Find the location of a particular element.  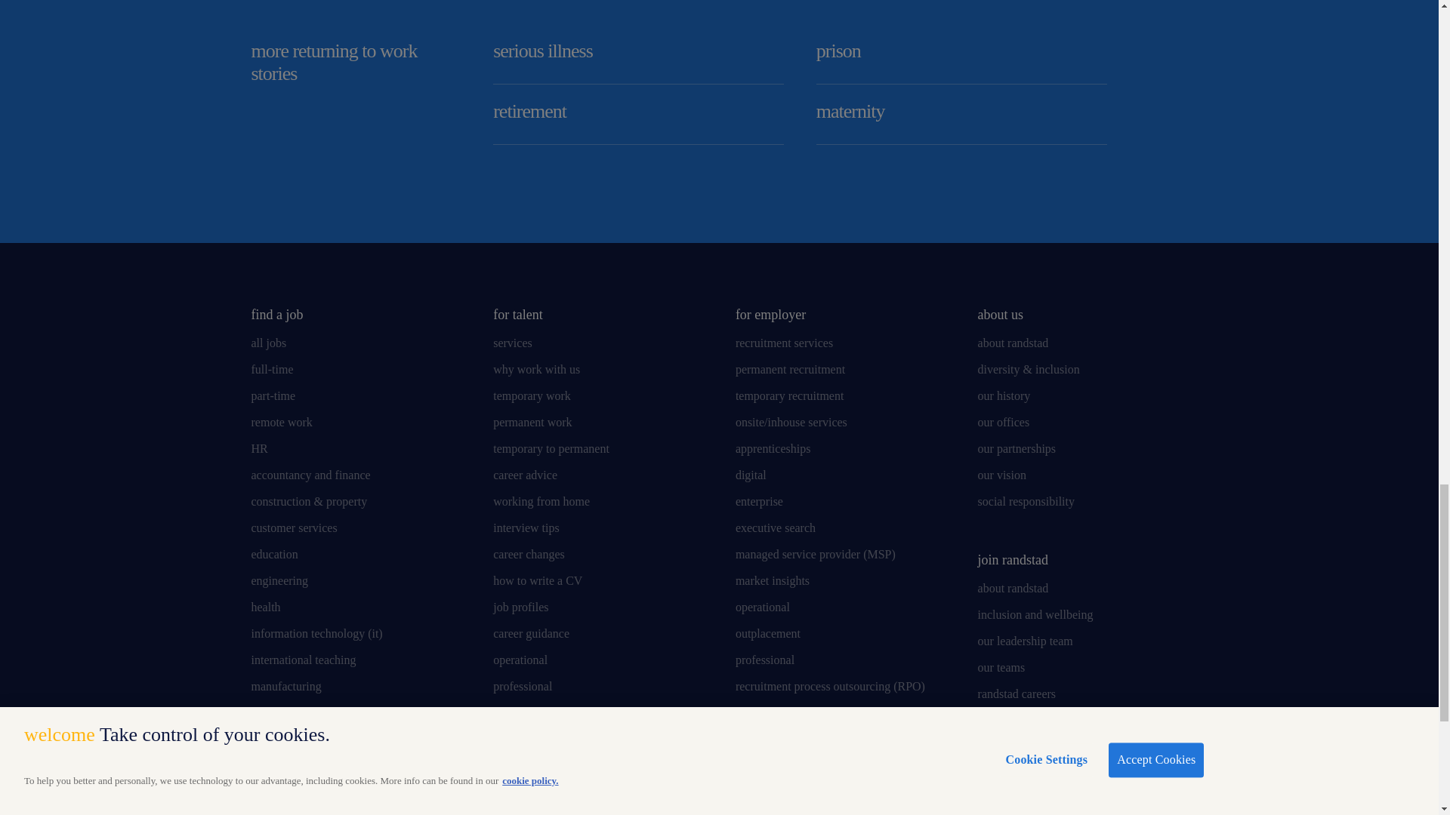

maternity  is located at coordinates (961, 115).